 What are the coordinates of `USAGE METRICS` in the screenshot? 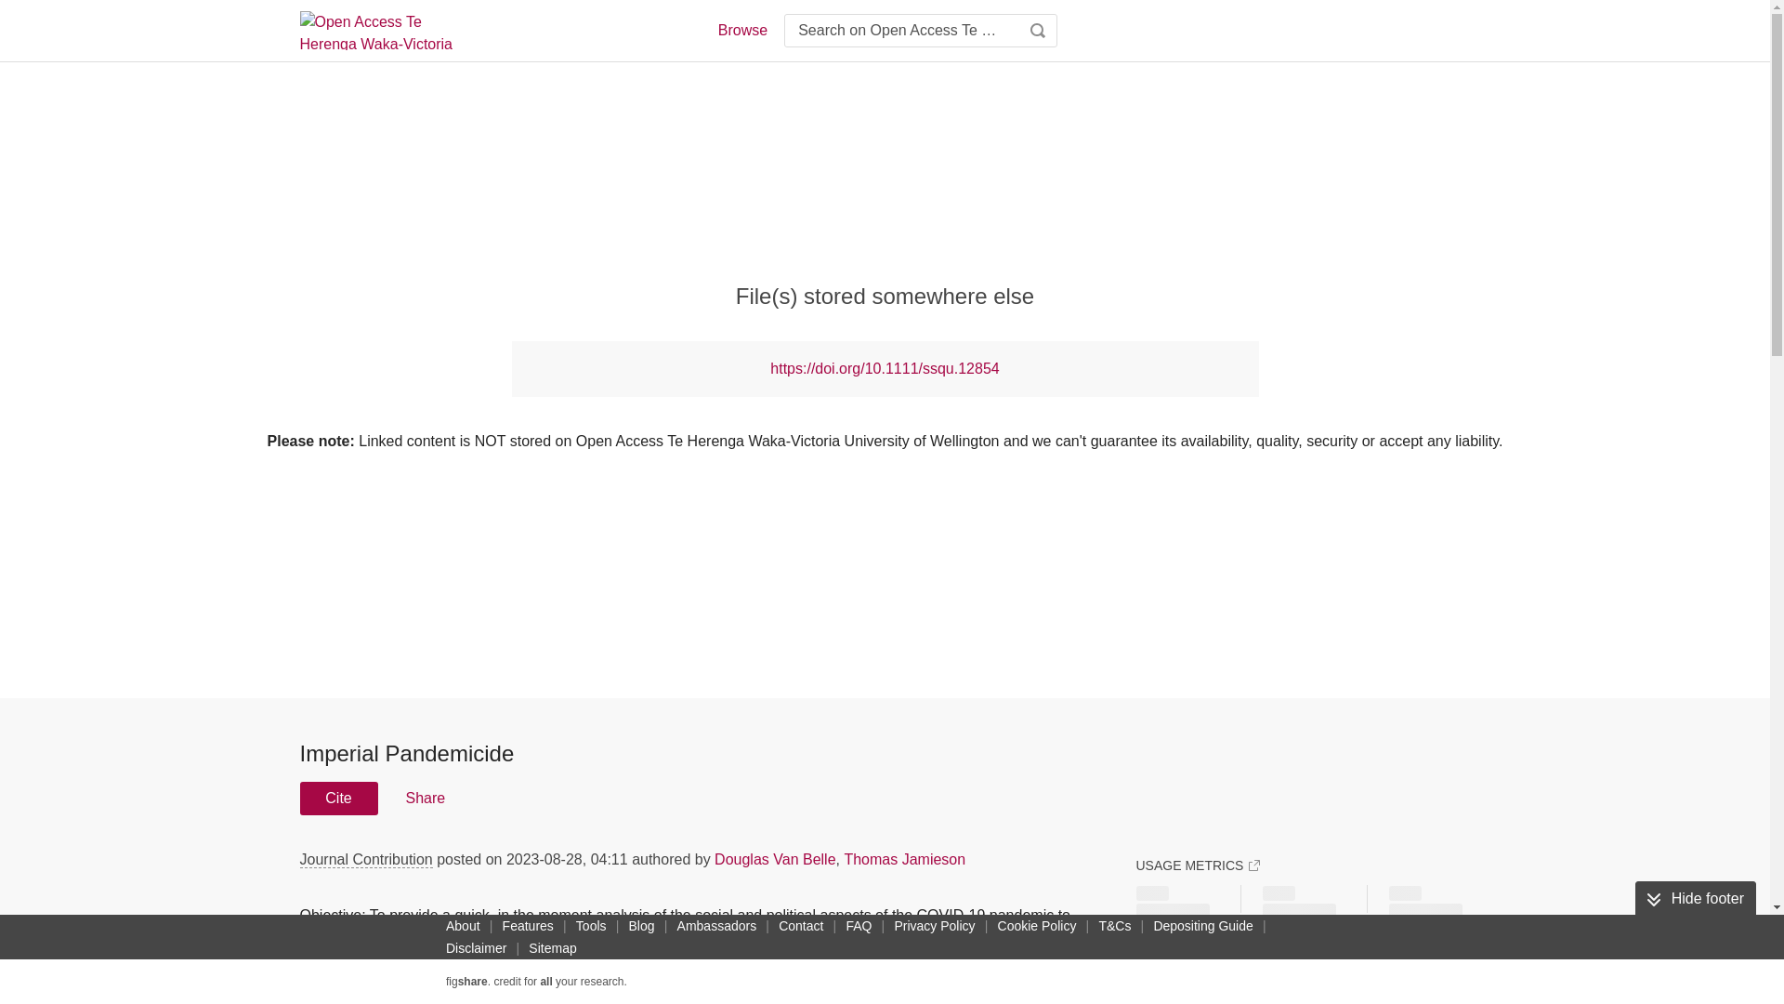 It's located at (1197, 865).